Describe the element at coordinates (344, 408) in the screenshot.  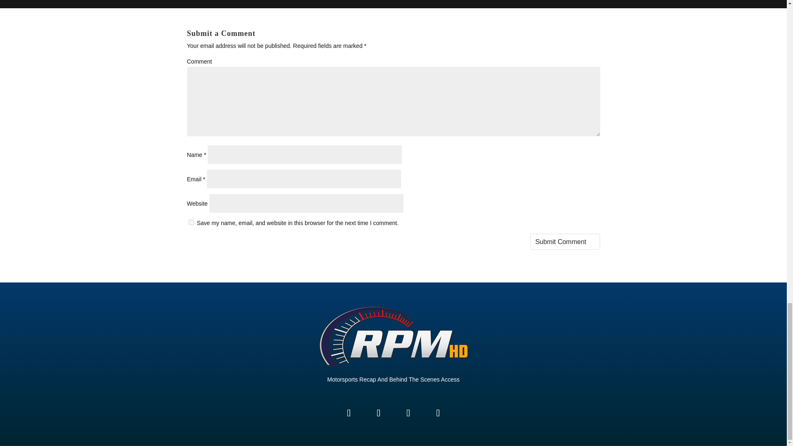
I see `Follow on Facebook` at that location.